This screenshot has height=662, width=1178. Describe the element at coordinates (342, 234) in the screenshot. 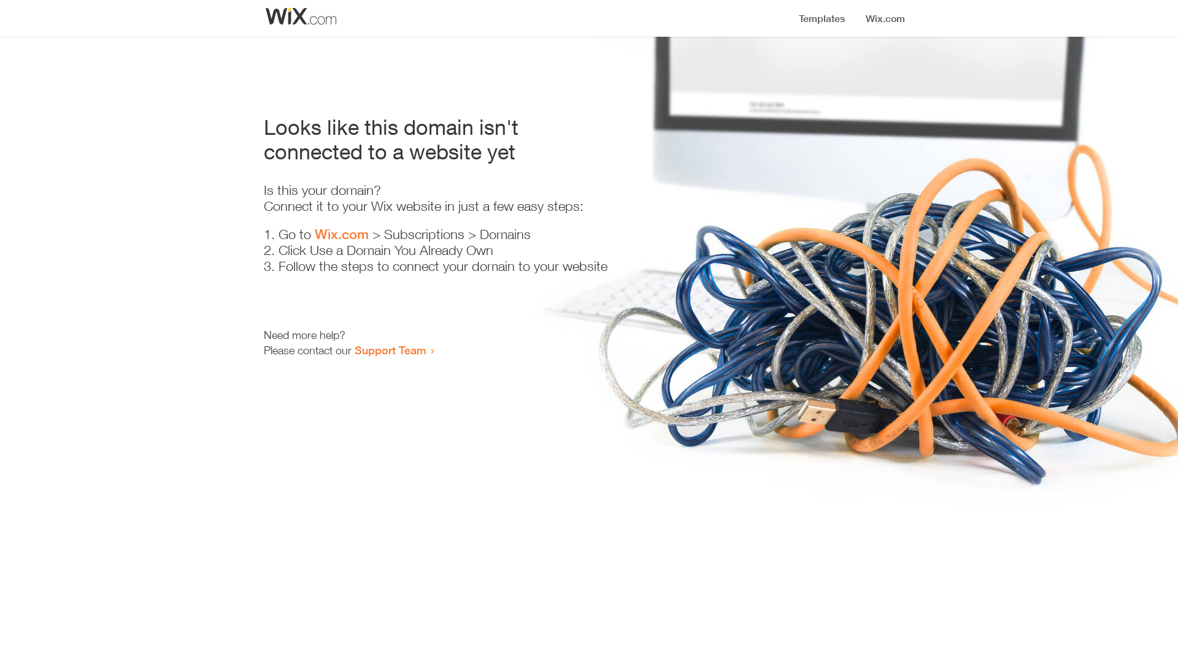

I see `Wix.com` at that location.